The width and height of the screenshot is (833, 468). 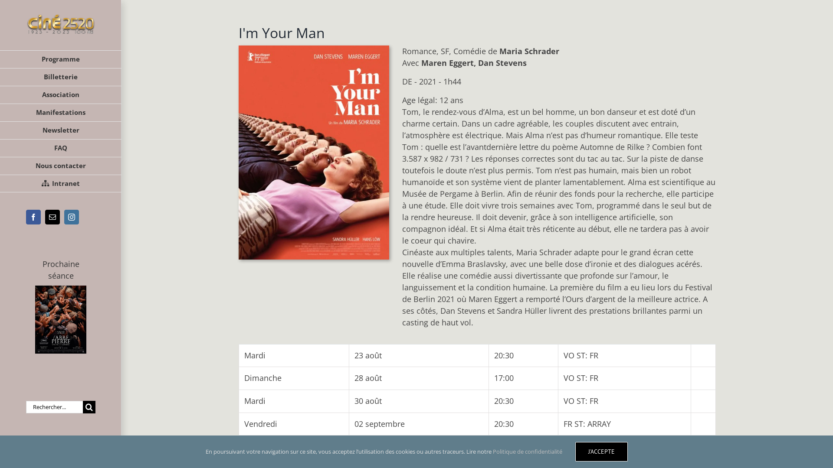 I want to click on Intranet, so click(x=61, y=184).